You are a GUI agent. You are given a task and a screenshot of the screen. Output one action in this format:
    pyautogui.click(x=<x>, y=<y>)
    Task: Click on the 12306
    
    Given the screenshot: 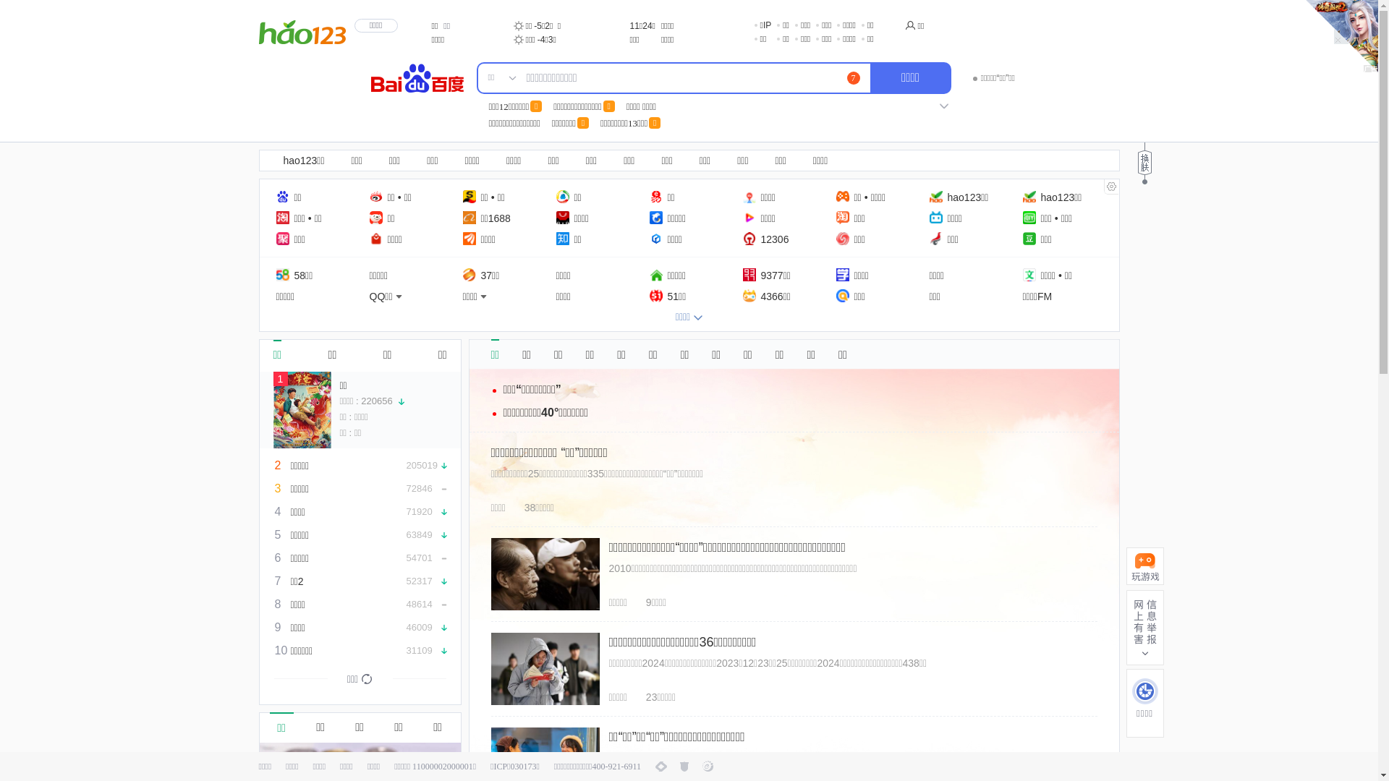 What is the action you would take?
    pyautogui.click(x=765, y=239)
    